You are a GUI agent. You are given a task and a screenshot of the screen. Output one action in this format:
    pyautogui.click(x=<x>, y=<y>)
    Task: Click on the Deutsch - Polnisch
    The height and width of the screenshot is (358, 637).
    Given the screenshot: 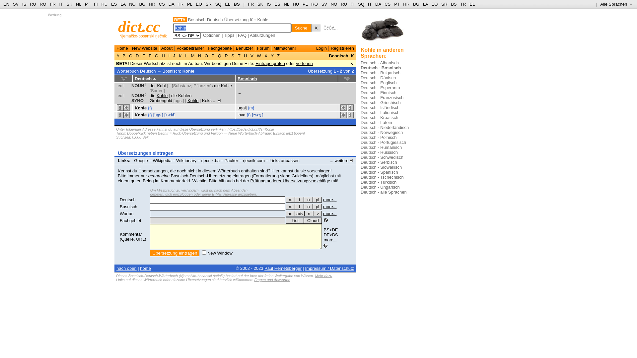 What is the action you would take?
    pyautogui.click(x=379, y=137)
    